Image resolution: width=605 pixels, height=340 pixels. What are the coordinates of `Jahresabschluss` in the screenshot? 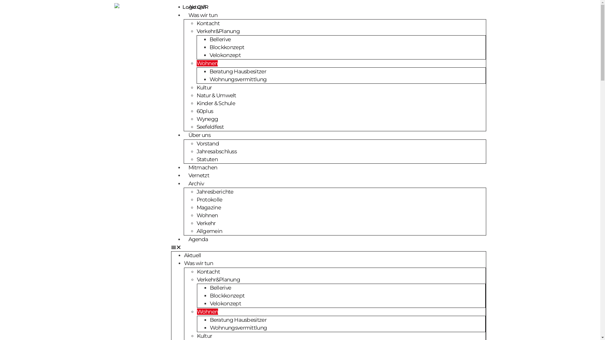 It's located at (217, 151).